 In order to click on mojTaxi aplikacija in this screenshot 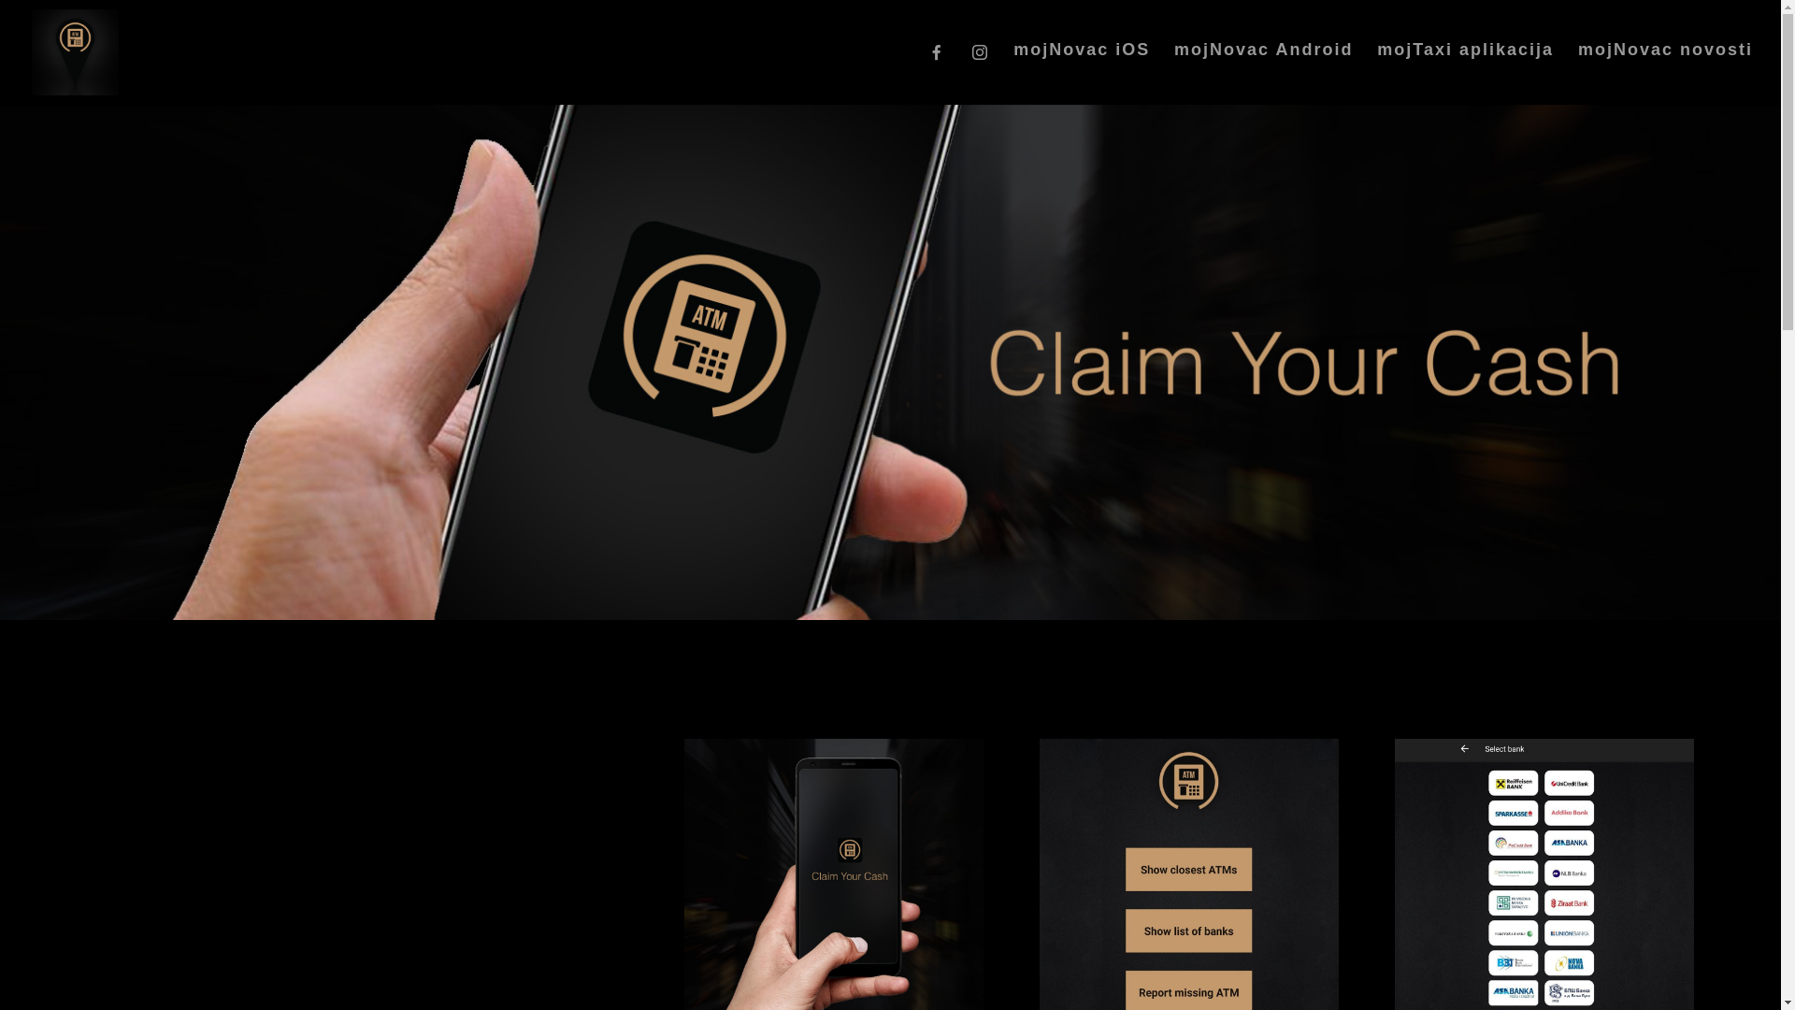, I will do `click(1466, 71)`.